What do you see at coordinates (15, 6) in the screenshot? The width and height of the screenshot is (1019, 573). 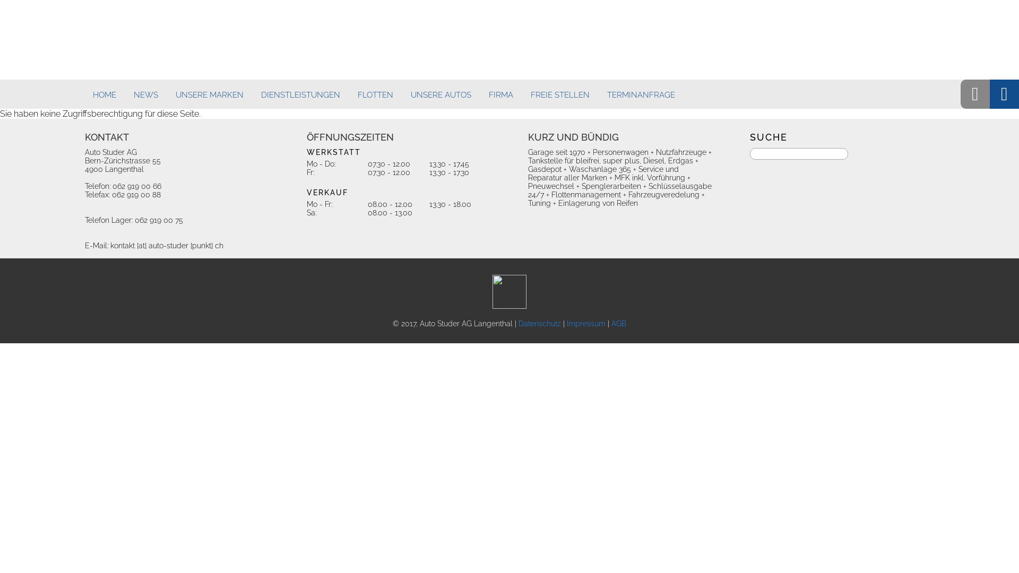 I see `Suche` at bounding box center [15, 6].